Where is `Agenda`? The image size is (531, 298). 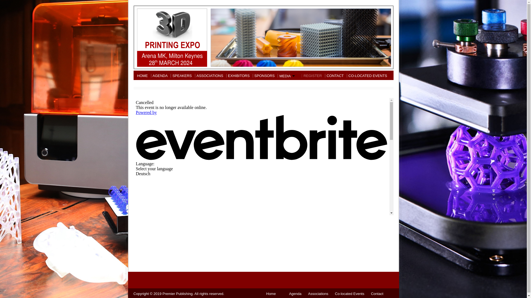 Agenda is located at coordinates (294, 294).